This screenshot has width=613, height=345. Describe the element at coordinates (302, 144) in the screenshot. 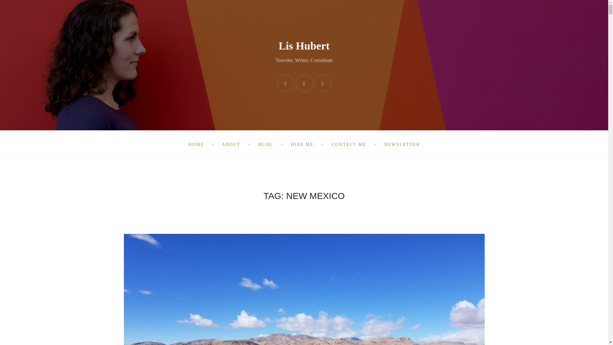

I see `HIRE ME` at that location.